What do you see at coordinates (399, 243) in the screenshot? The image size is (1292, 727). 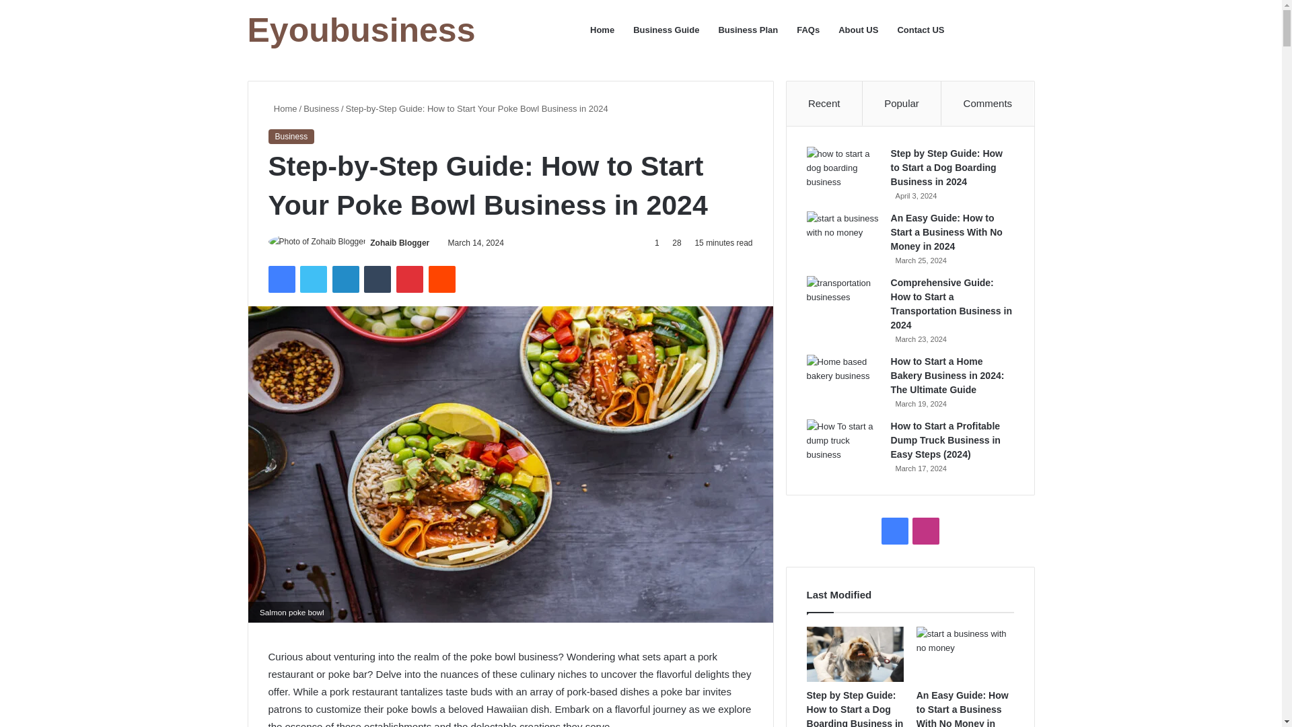 I see `Zohaib Blogger` at bounding box center [399, 243].